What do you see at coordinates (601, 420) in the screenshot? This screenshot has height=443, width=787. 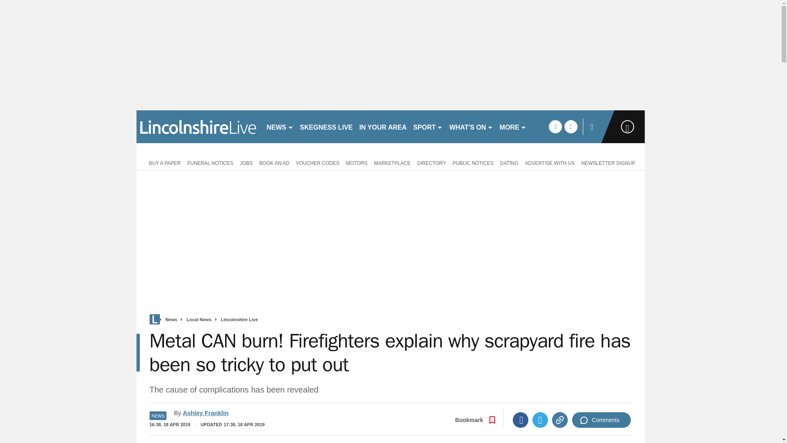 I see `Comments` at bounding box center [601, 420].